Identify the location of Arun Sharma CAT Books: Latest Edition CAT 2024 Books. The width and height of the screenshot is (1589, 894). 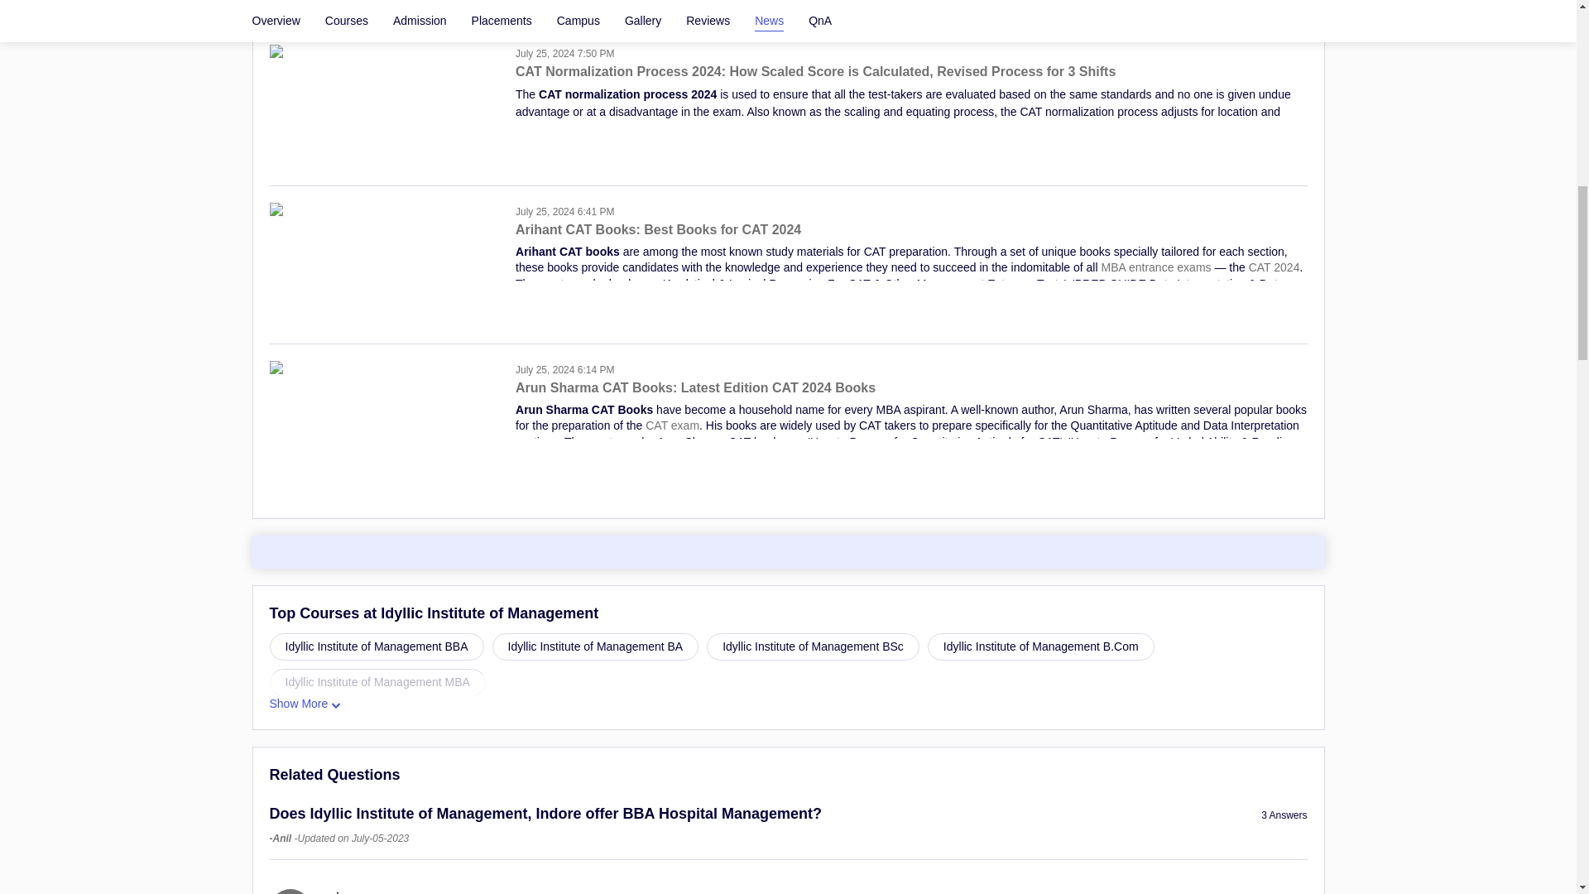
(910, 396).